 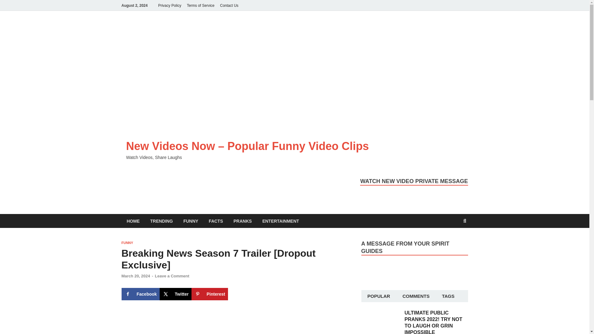 I want to click on FUNNY, so click(x=127, y=242).